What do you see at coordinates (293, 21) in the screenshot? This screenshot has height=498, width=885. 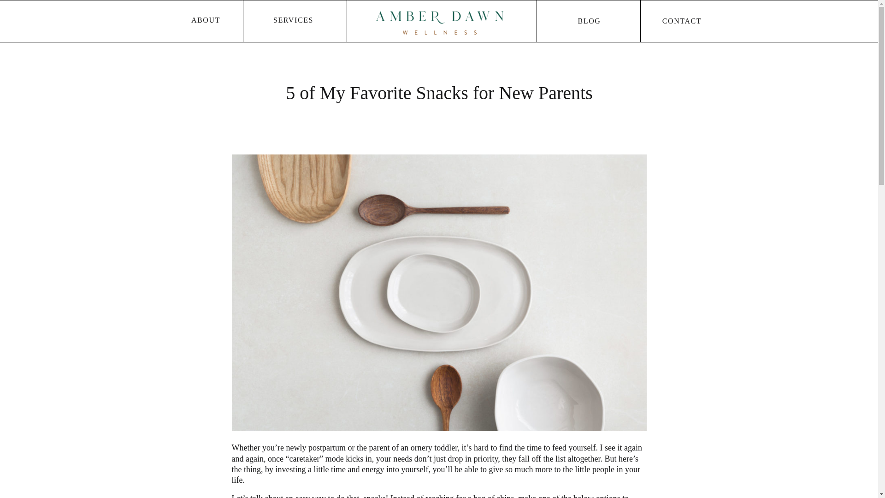 I see `SERVICES` at bounding box center [293, 21].